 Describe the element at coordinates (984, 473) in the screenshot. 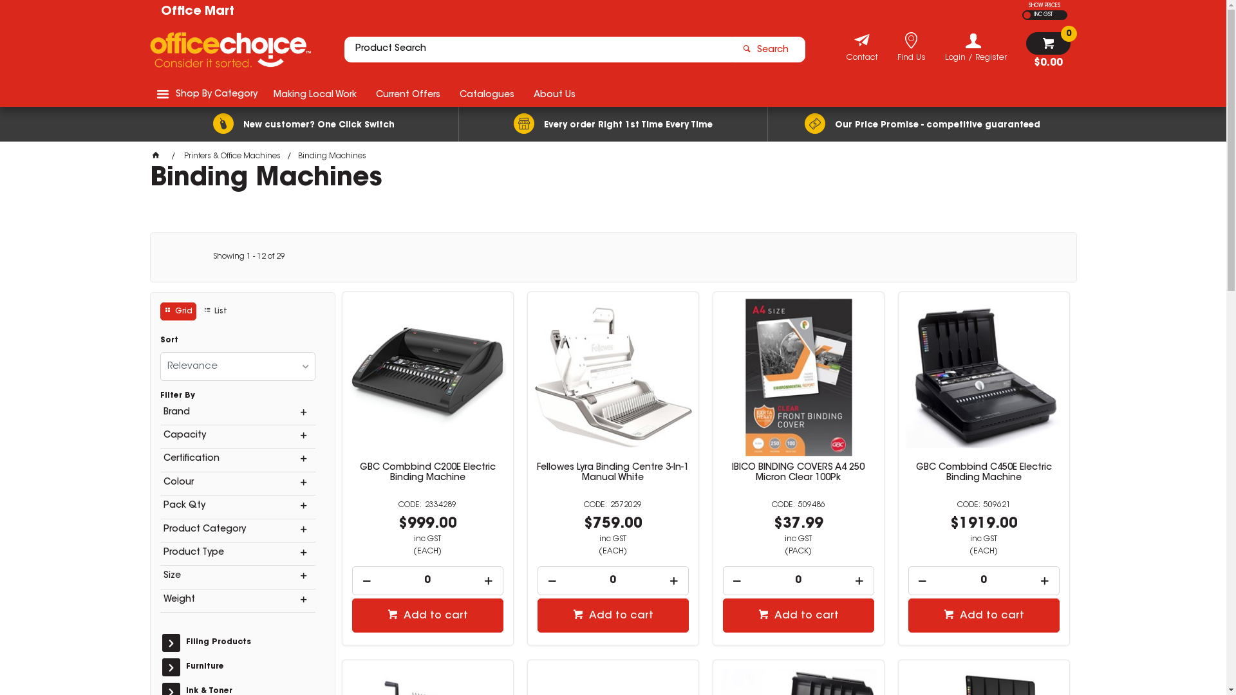

I see `GBC Combbind C450E Electric Binding Machine` at that location.